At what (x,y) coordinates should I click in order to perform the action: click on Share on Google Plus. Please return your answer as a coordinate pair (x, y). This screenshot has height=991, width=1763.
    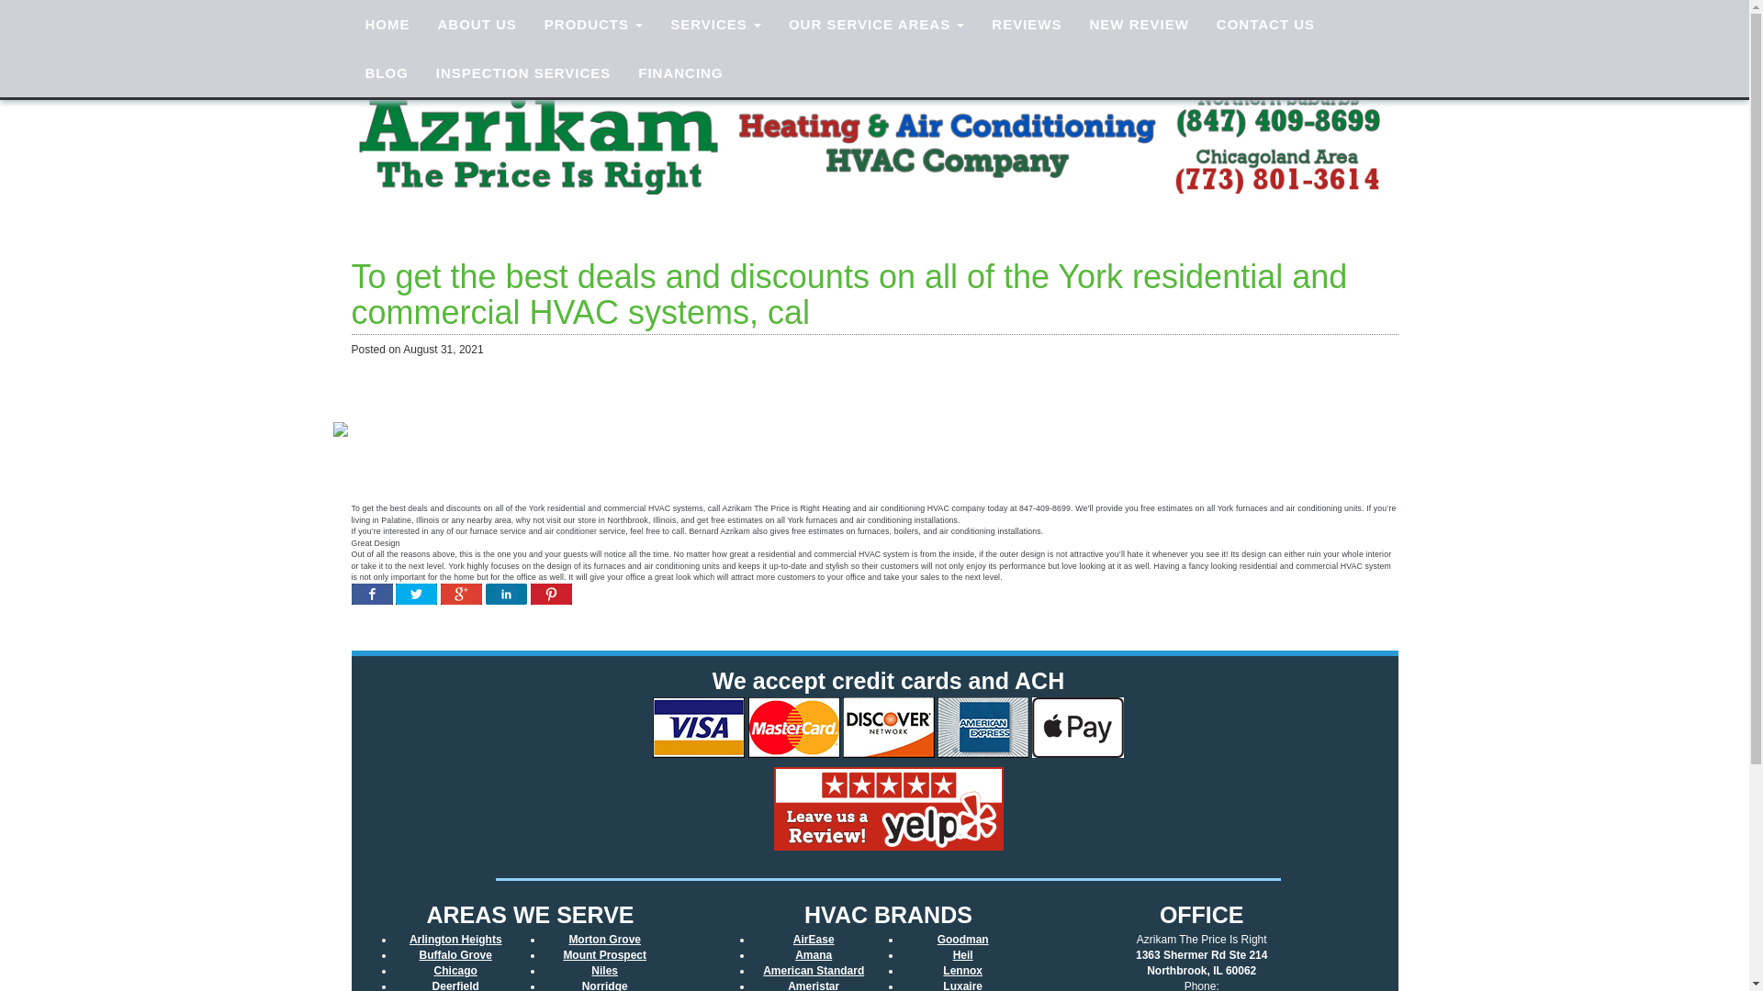
    Looking at the image, I should click on (461, 596).